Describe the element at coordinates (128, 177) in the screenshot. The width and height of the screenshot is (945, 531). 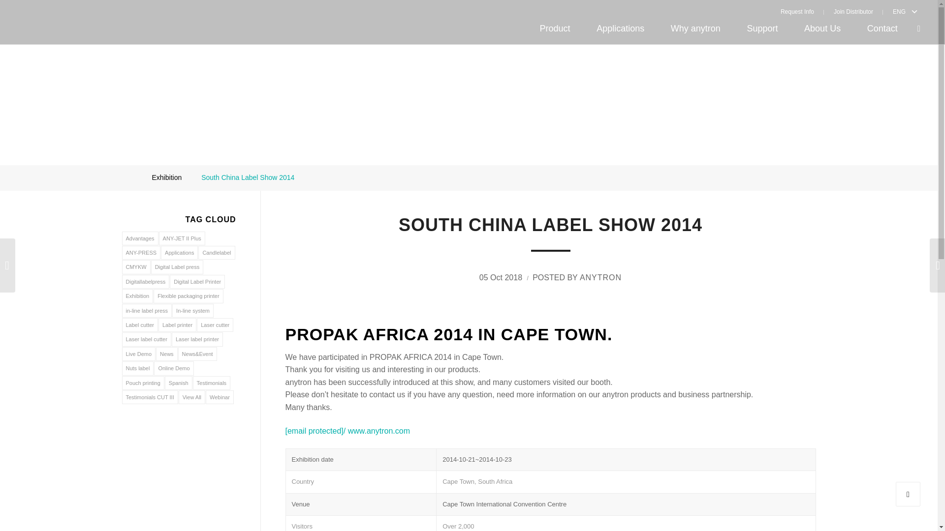
I see `Anytron - Digital Print Pro` at that location.